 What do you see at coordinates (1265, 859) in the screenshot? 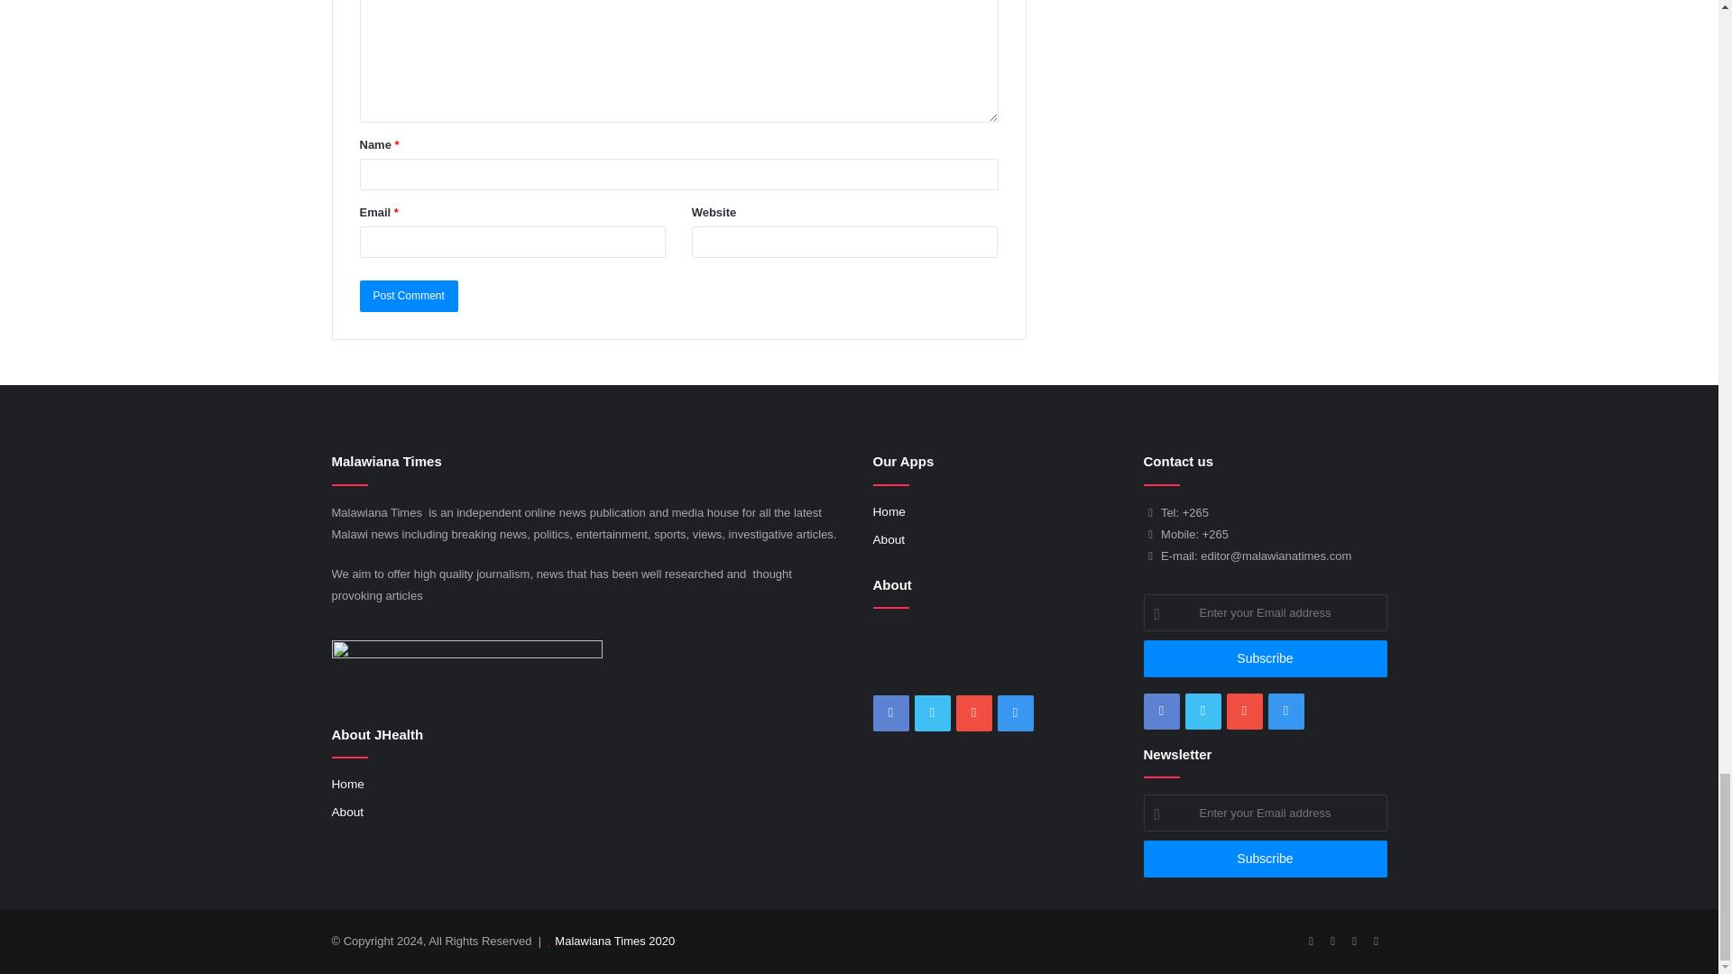
I see `Subscribe` at bounding box center [1265, 859].